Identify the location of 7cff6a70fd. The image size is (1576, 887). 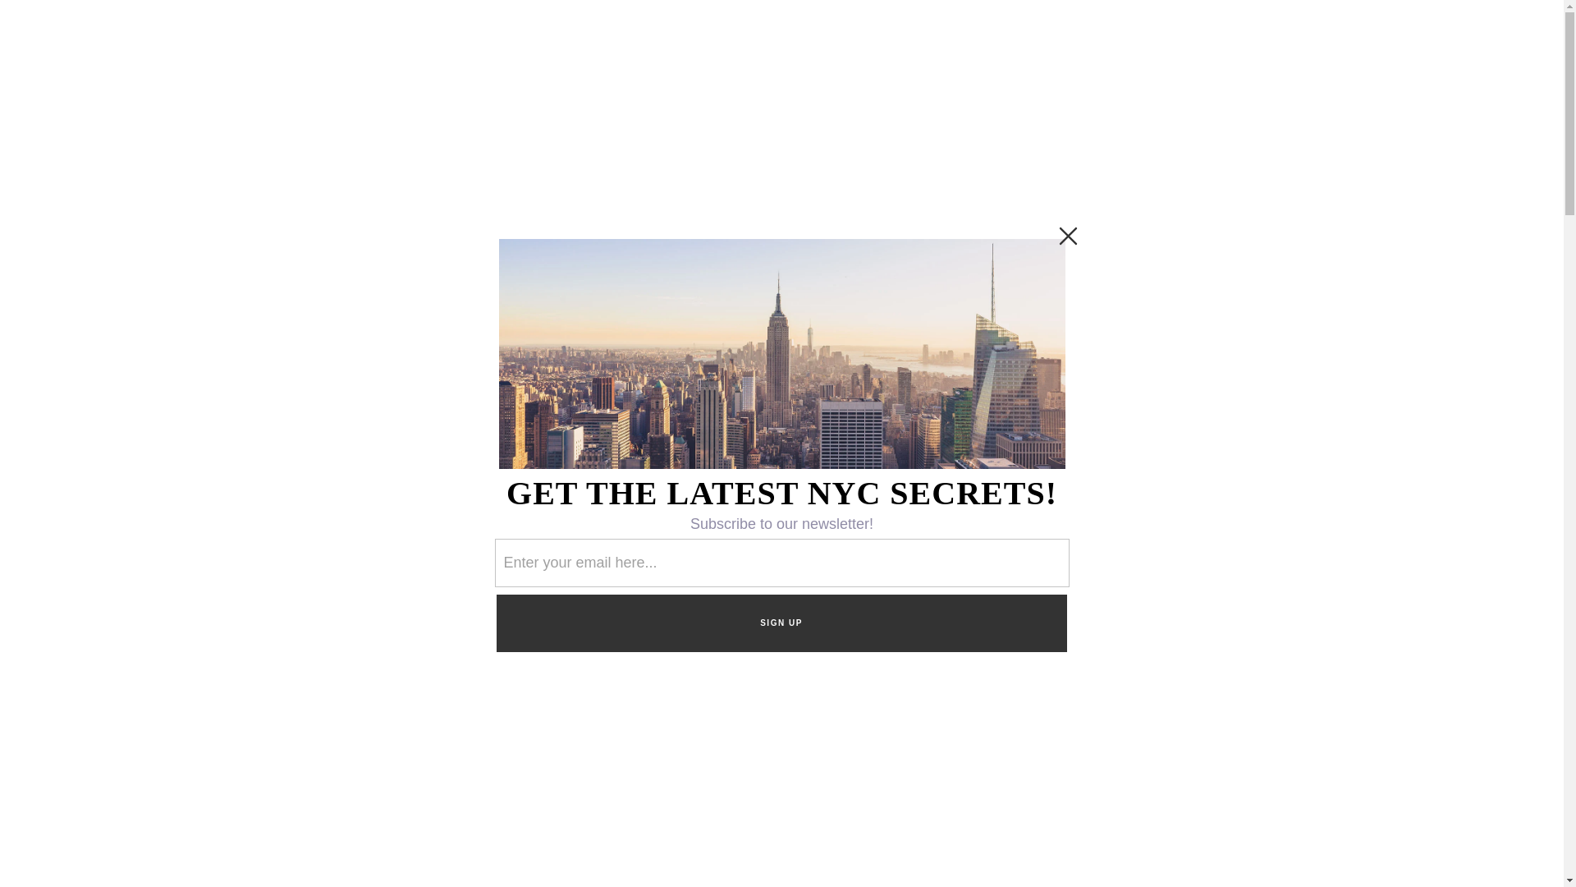
(1116, 460).